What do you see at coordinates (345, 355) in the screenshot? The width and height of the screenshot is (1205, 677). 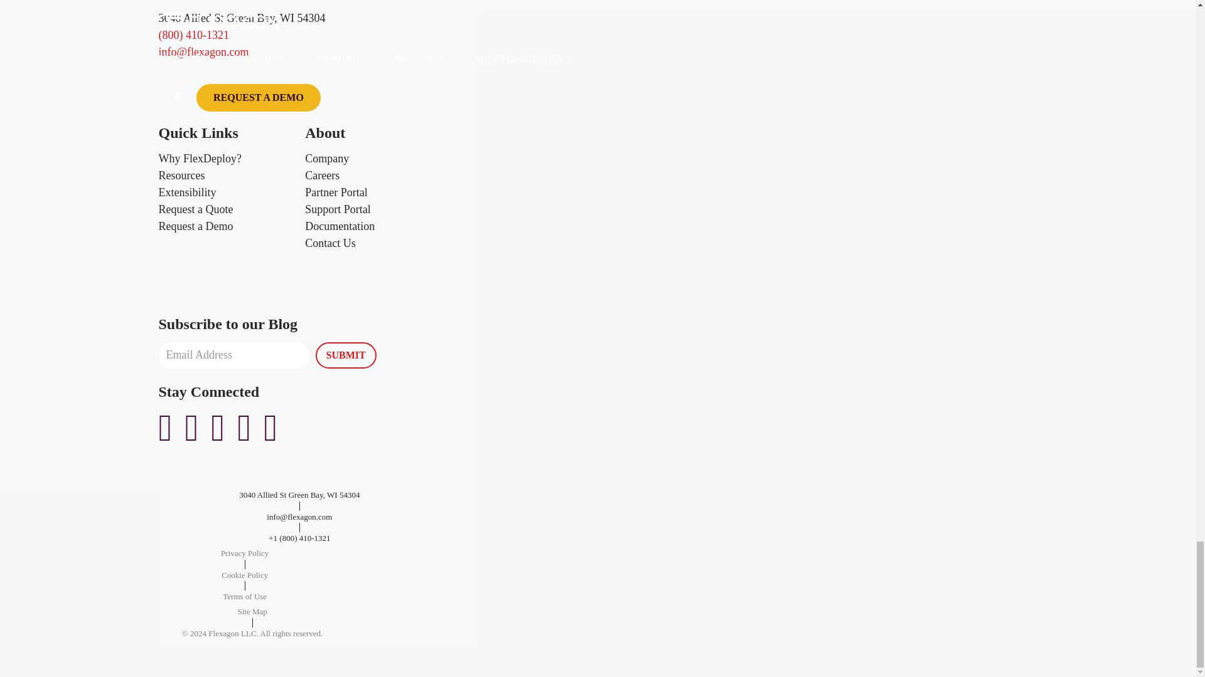 I see `Submit` at bounding box center [345, 355].